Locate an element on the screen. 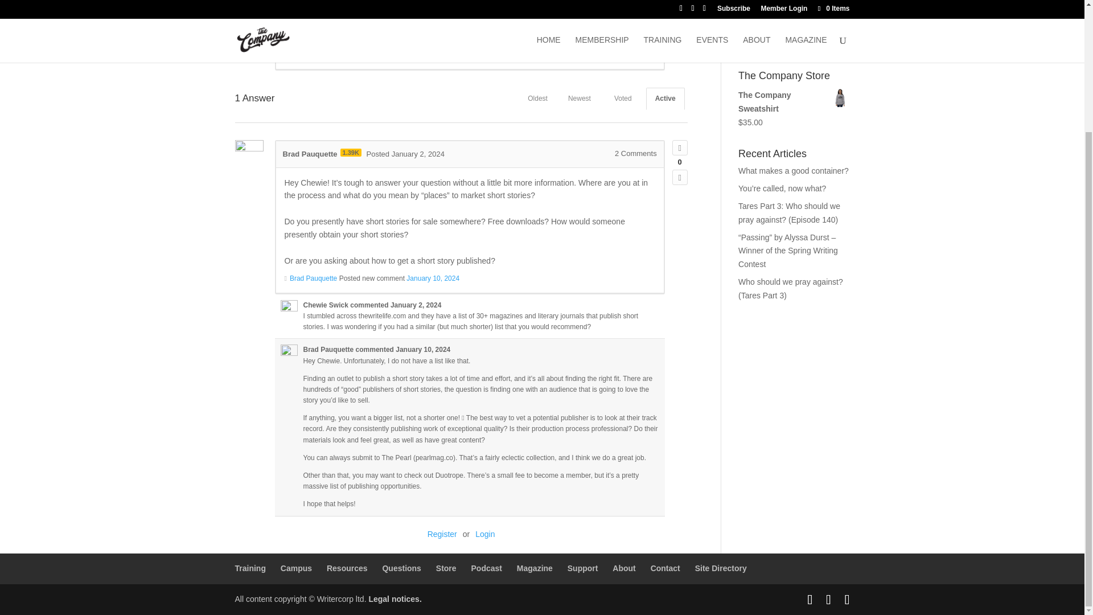 Image resolution: width=1093 pixels, height=615 pixels. January 10, 2024 is located at coordinates (433, 278).